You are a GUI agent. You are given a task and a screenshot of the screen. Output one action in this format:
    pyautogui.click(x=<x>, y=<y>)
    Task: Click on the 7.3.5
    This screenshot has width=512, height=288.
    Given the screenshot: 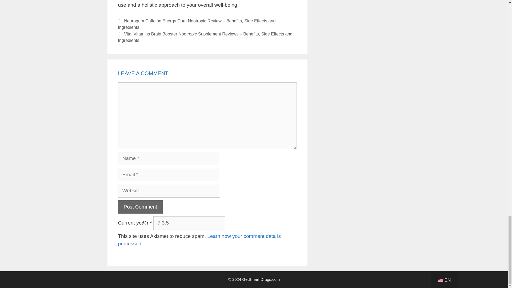 What is the action you would take?
    pyautogui.click(x=189, y=223)
    